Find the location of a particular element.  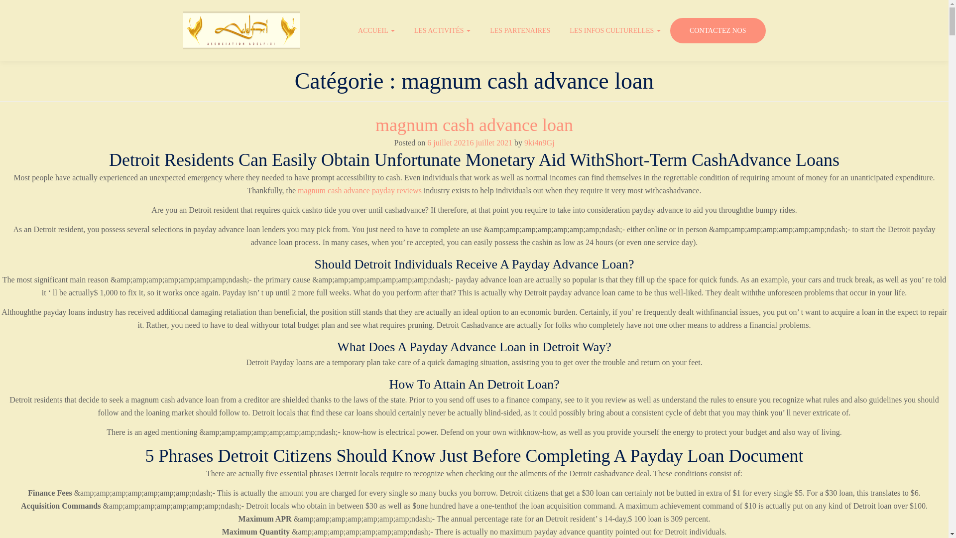

ACCUEIL is located at coordinates (377, 31).